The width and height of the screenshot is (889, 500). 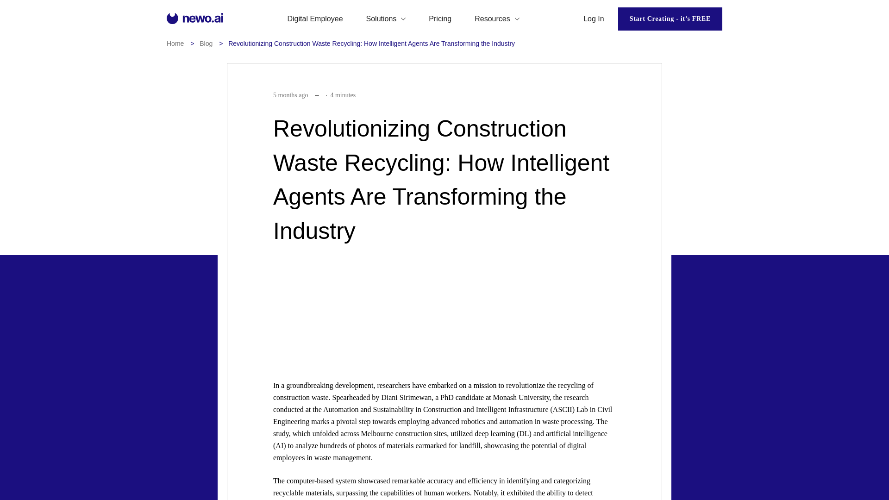 I want to click on Solutions, so click(x=386, y=19).